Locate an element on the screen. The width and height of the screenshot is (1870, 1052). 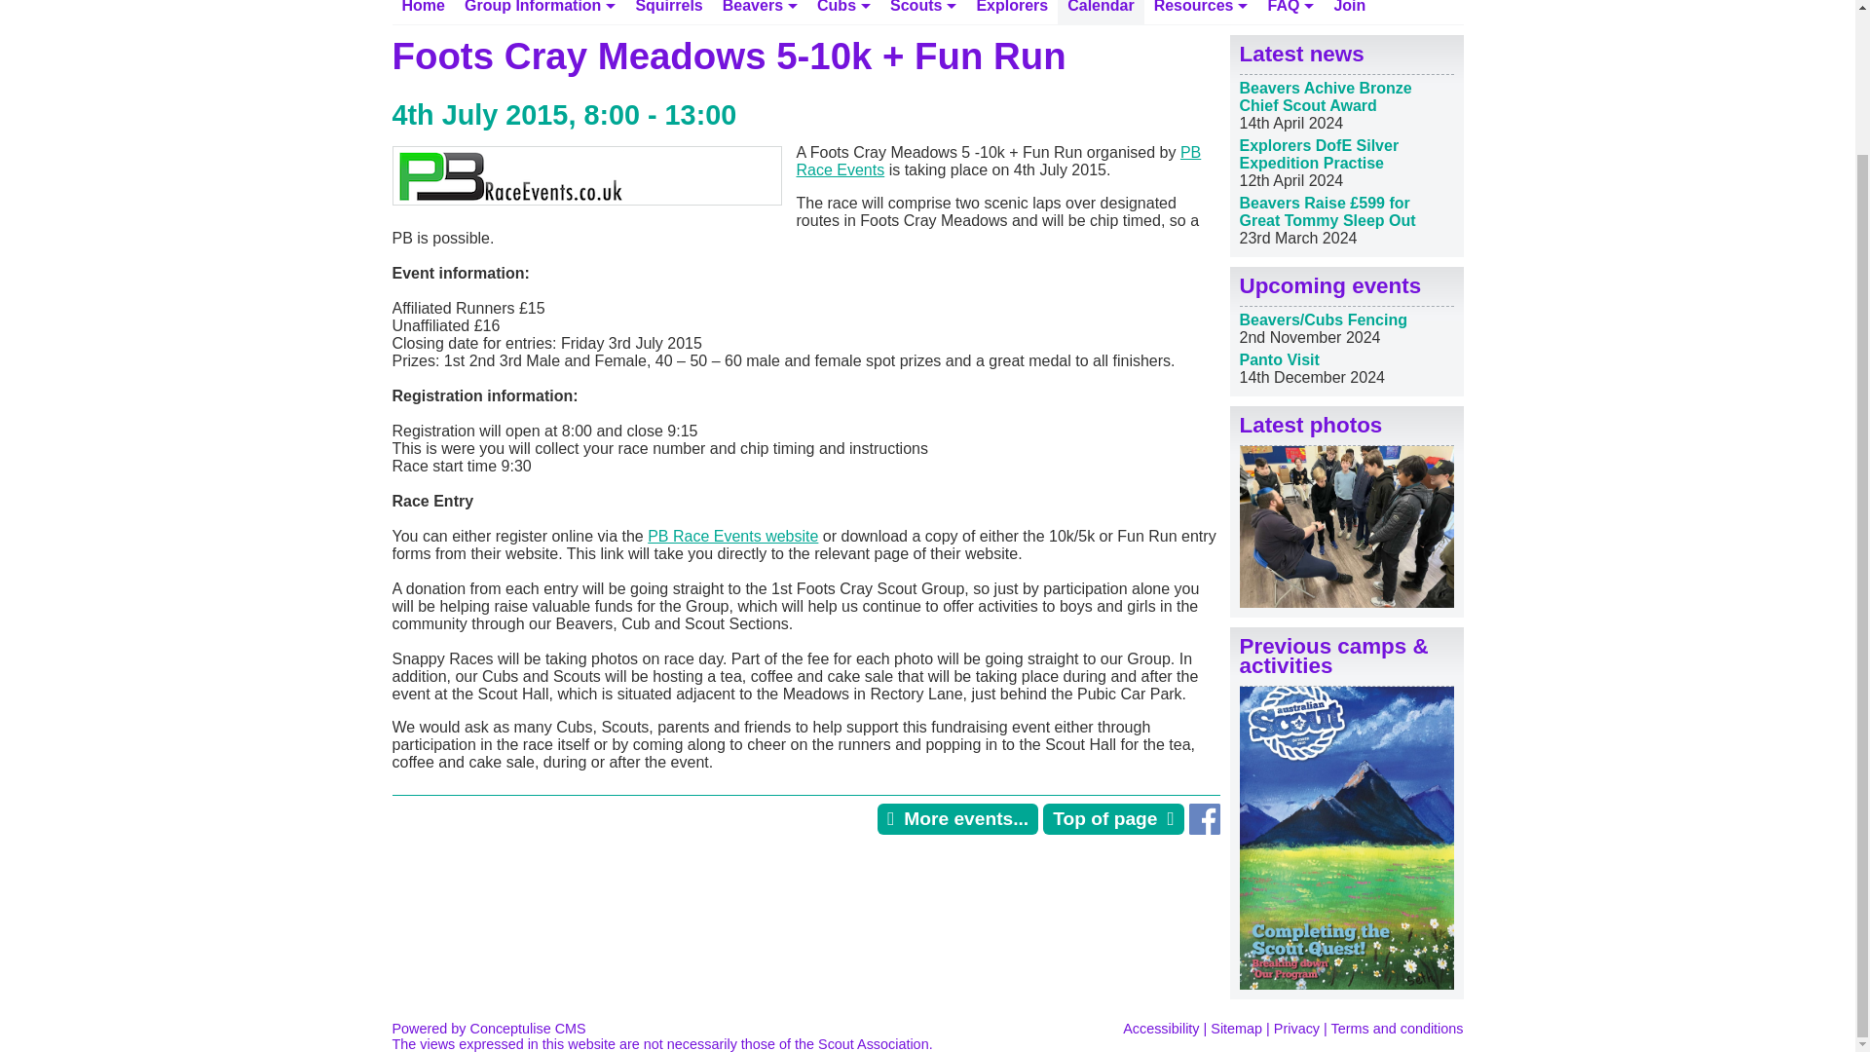
Beavers Achive Bronze Chief Scout Award is located at coordinates (1325, 96).